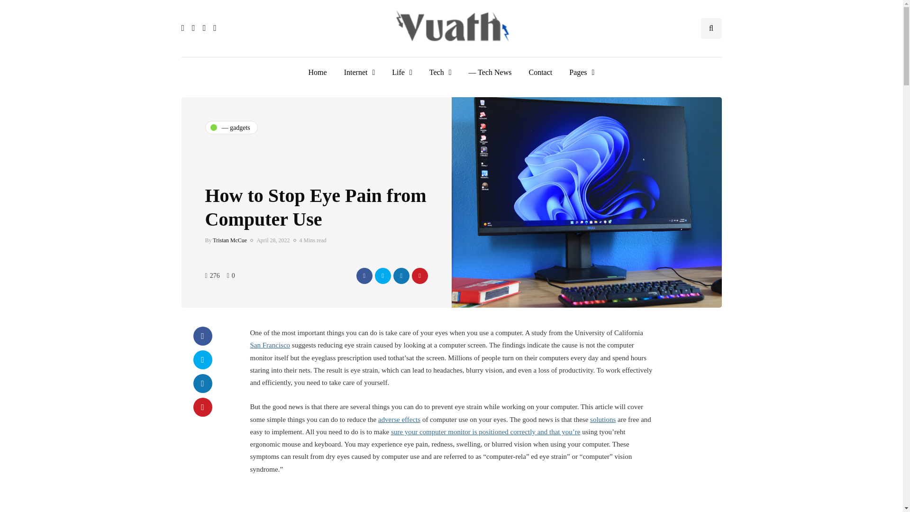 Image resolution: width=910 pixels, height=512 pixels. I want to click on Share with LinkedIn, so click(202, 384).